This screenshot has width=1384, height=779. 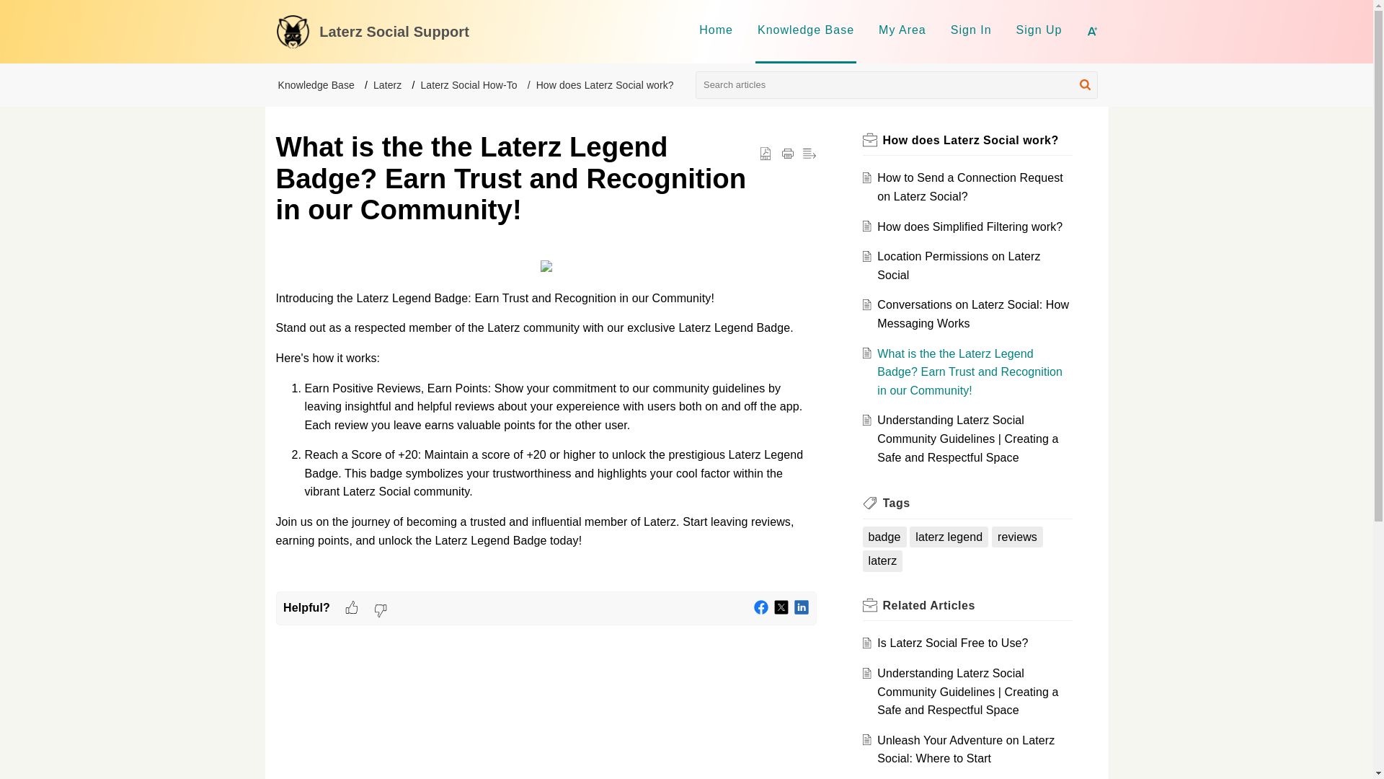 I want to click on Facebook, so click(x=761, y=607).